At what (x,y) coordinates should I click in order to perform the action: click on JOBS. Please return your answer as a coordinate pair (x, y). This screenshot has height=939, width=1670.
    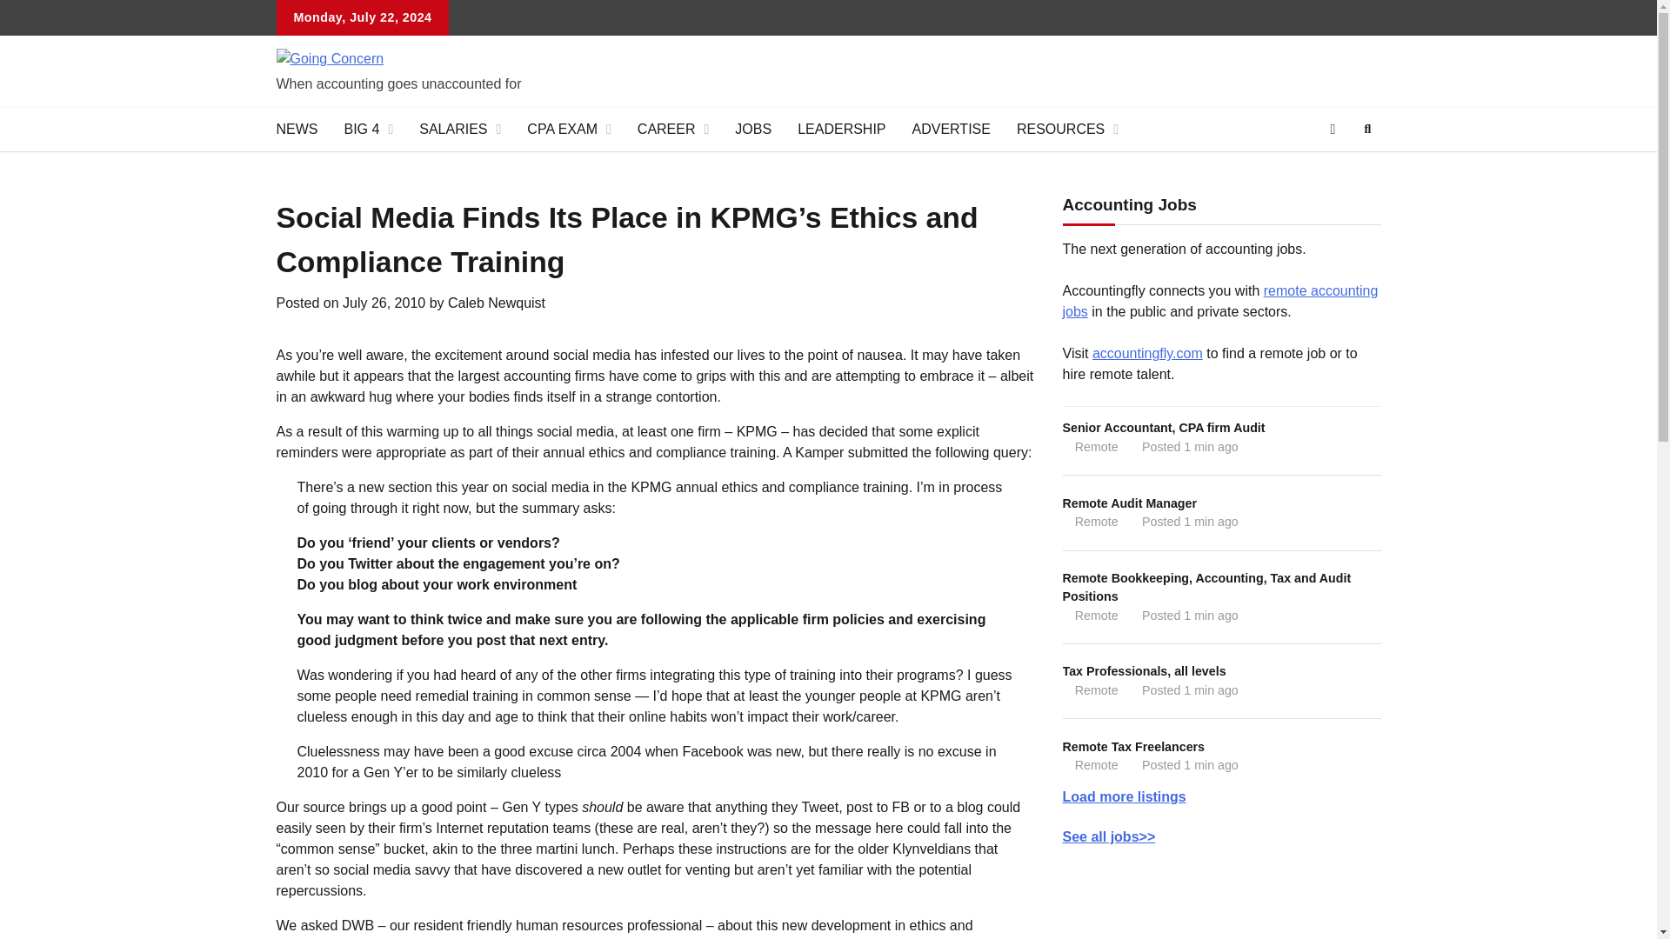
    Looking at the image, I should click on (753, 129).